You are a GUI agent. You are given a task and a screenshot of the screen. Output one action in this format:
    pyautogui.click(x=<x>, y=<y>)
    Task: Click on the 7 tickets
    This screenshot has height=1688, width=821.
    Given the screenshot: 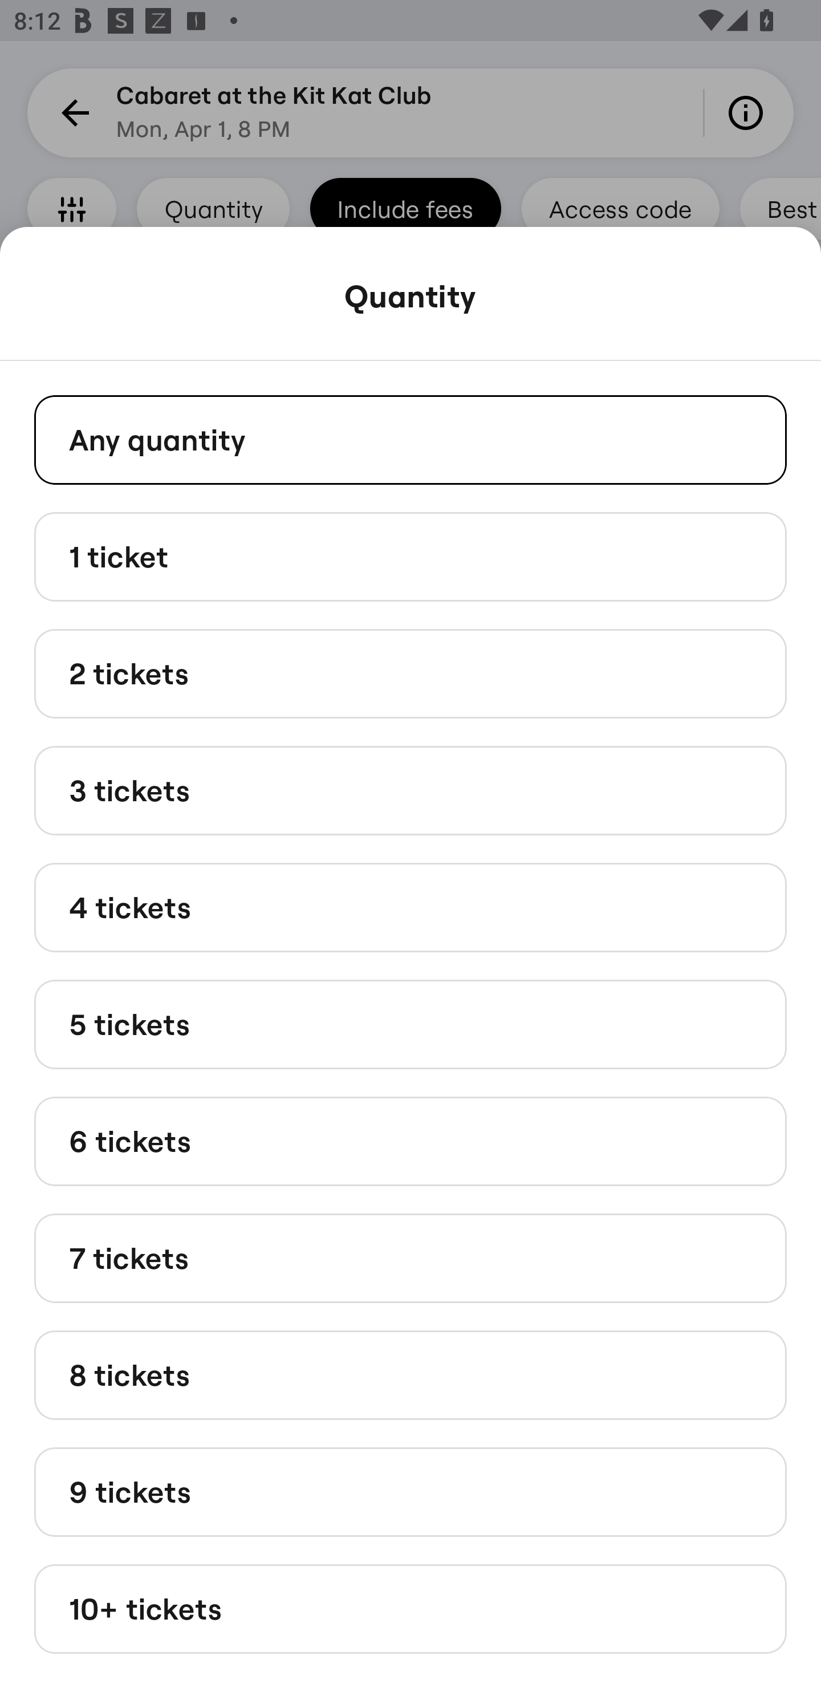 What is the action you would take?
    pyautogui.click(x=410, y=1258)
    